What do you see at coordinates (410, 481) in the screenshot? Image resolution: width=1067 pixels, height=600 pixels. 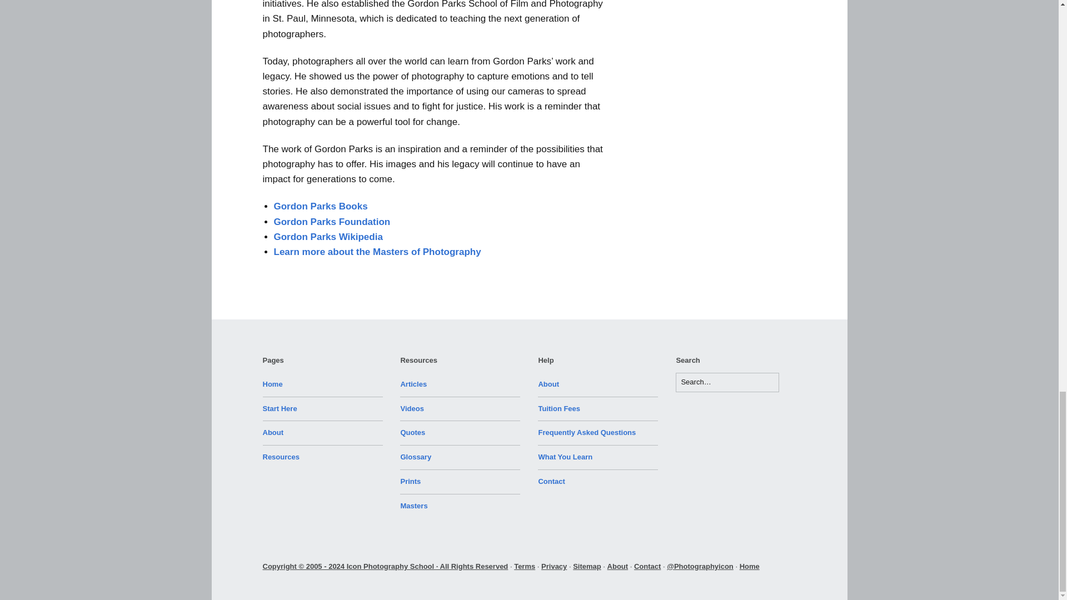 I see `Photography Prints` at bounding box center [410, 481].